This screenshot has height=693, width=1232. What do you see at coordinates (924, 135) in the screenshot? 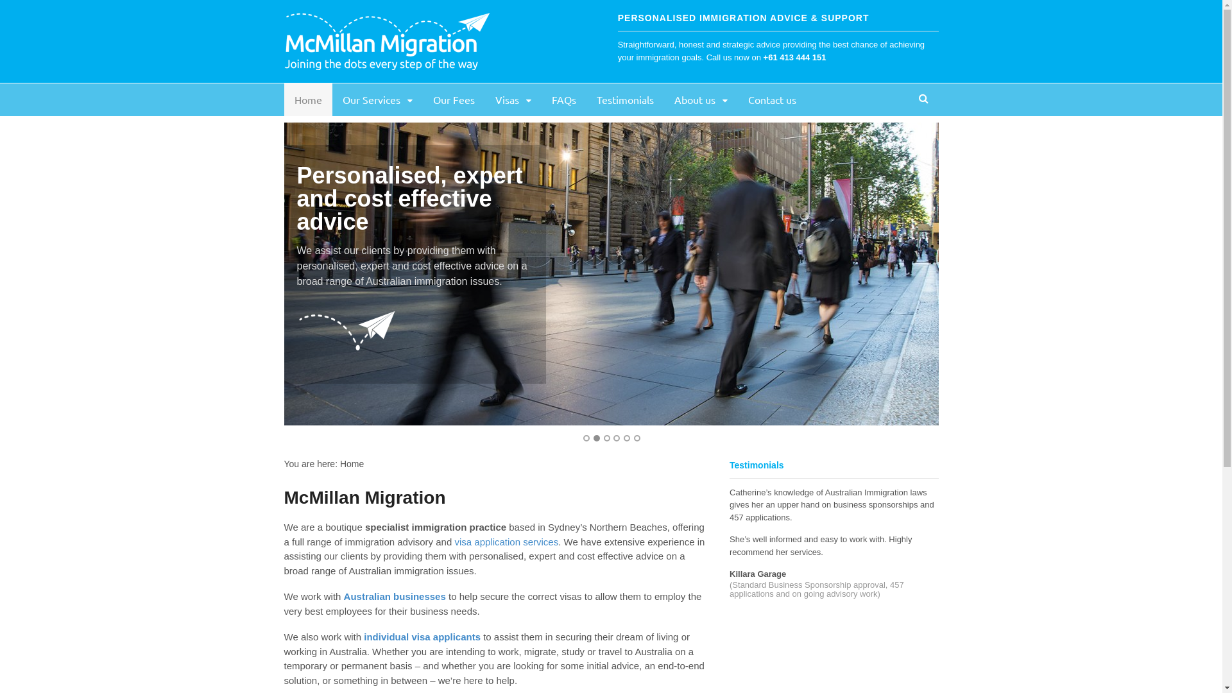
I see `Search` at bounding box center [924, 135].